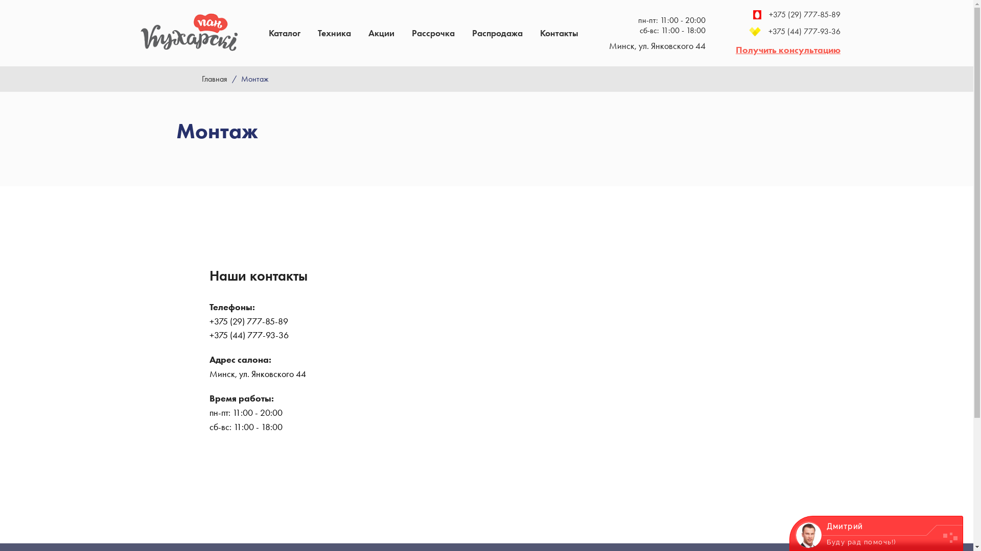 This screenshot has width=981, height=551. I want to click on +375 (29) 777-85-89, so click(249, 321).